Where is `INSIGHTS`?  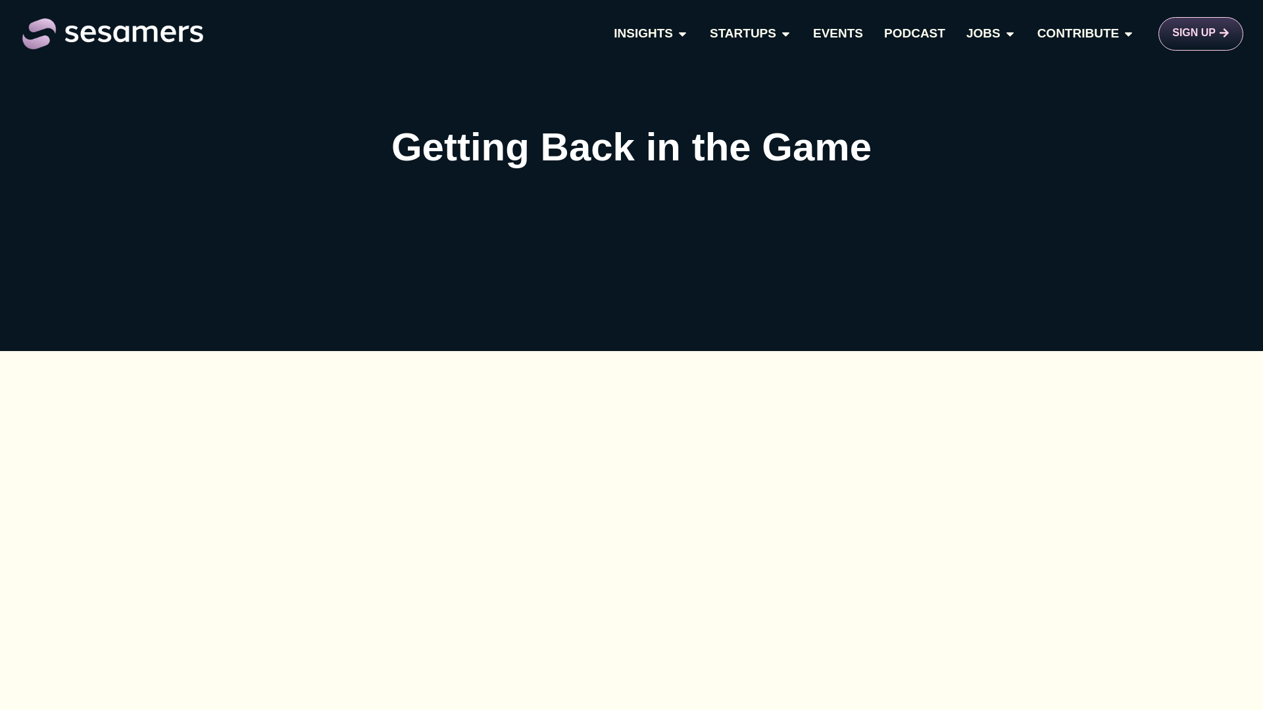
INSIGHTS is located at coordinates (643, 33).